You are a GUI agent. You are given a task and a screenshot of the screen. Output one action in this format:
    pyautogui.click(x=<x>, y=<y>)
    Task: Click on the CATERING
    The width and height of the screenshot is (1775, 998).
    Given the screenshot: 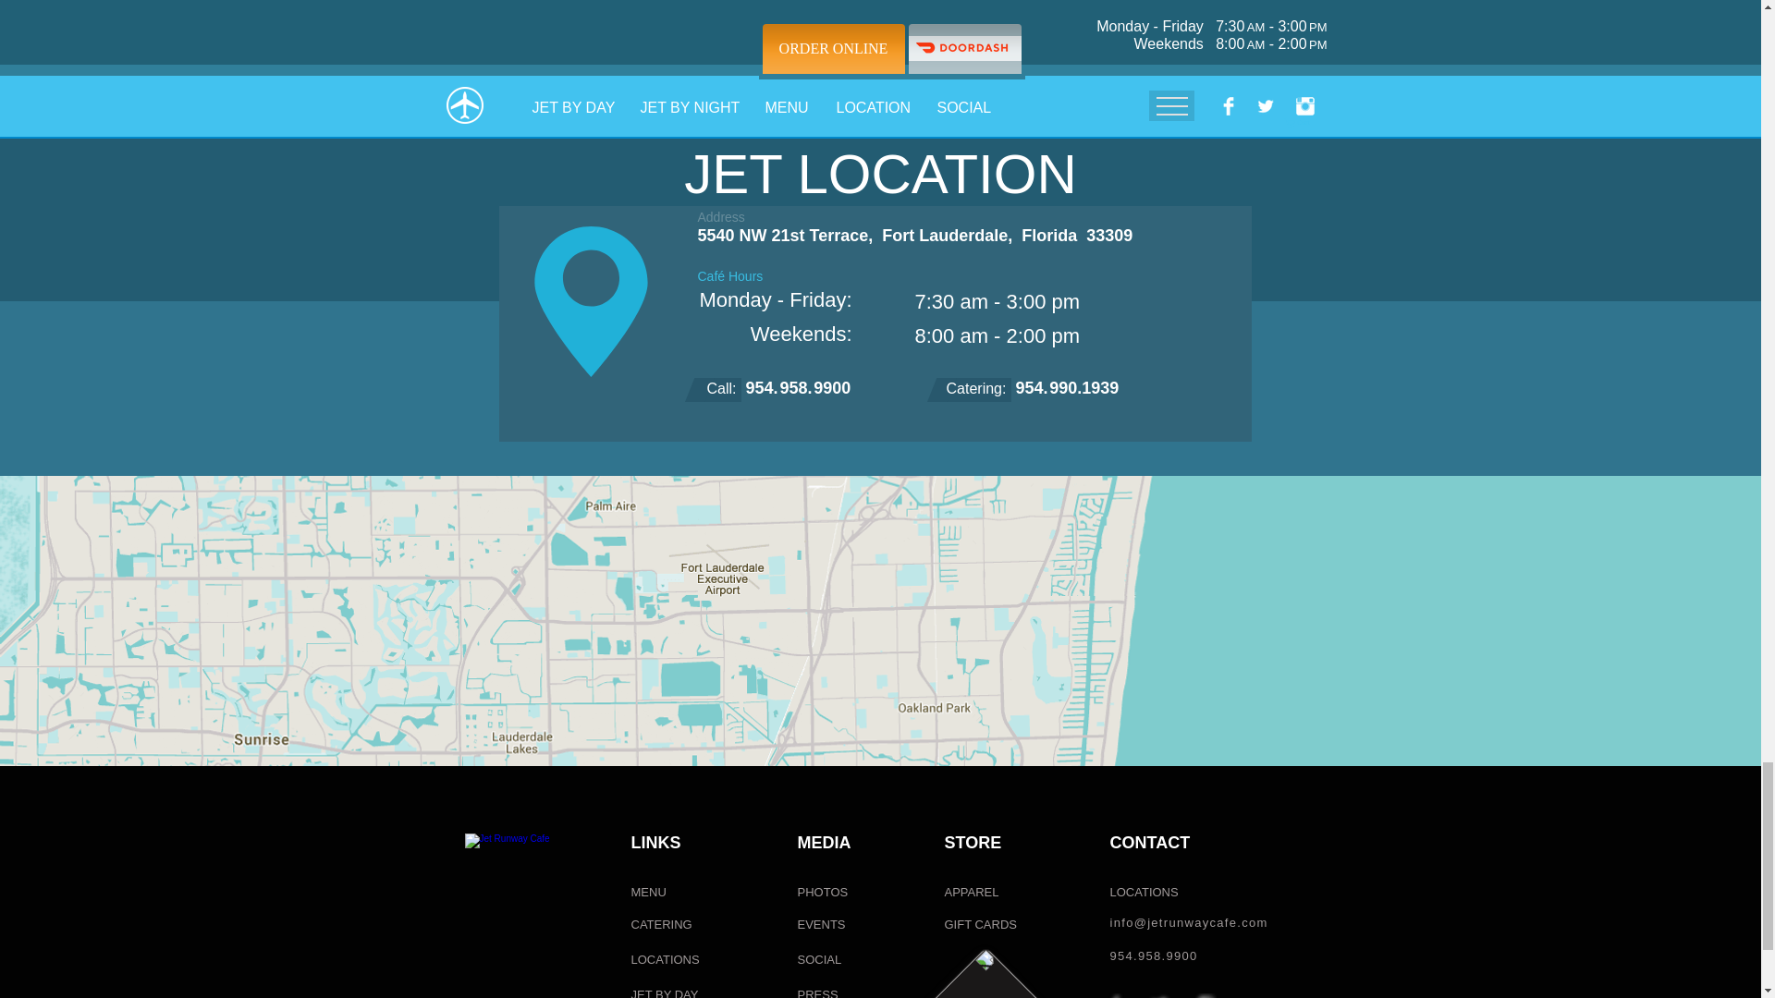 What is the action you would take?
    pyautogui.click(x=667, y=925)
    